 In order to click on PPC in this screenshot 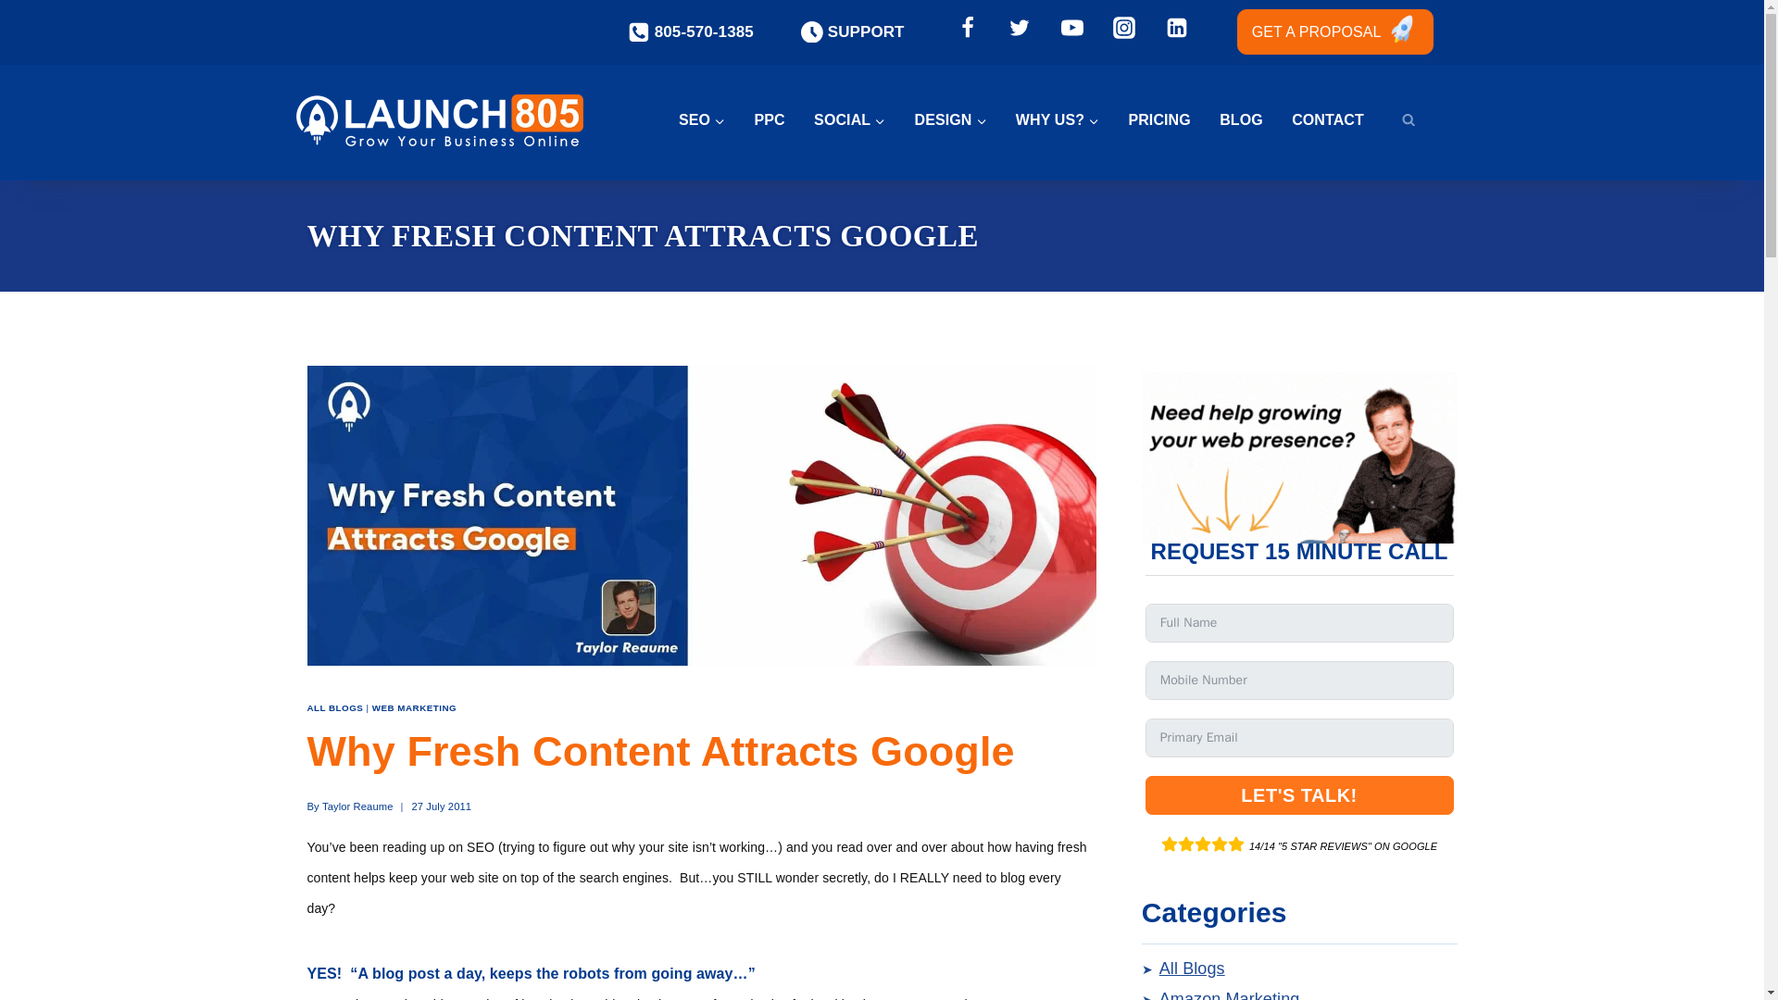, I will do `click(780, 119)`.